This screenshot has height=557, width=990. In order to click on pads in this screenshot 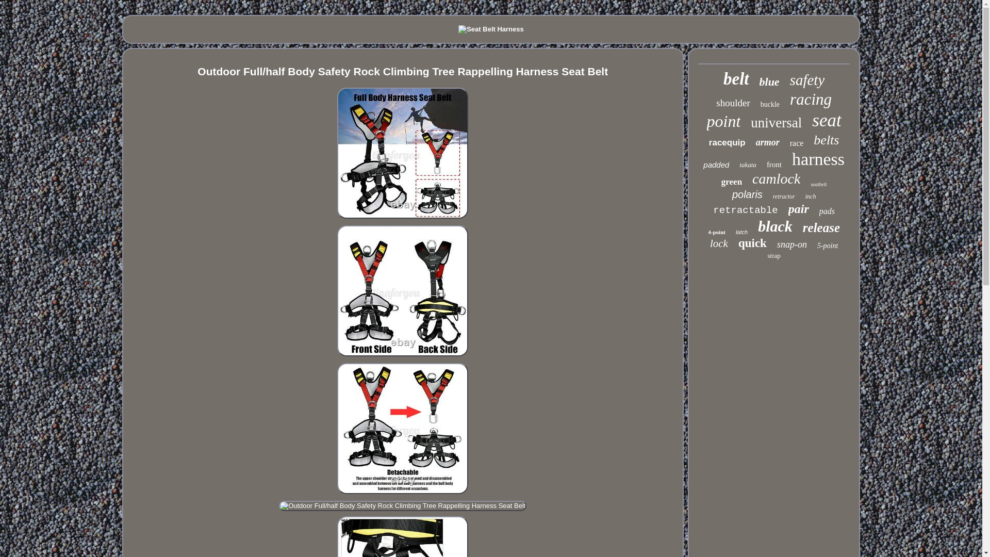, I will do `click(827, 211)`.